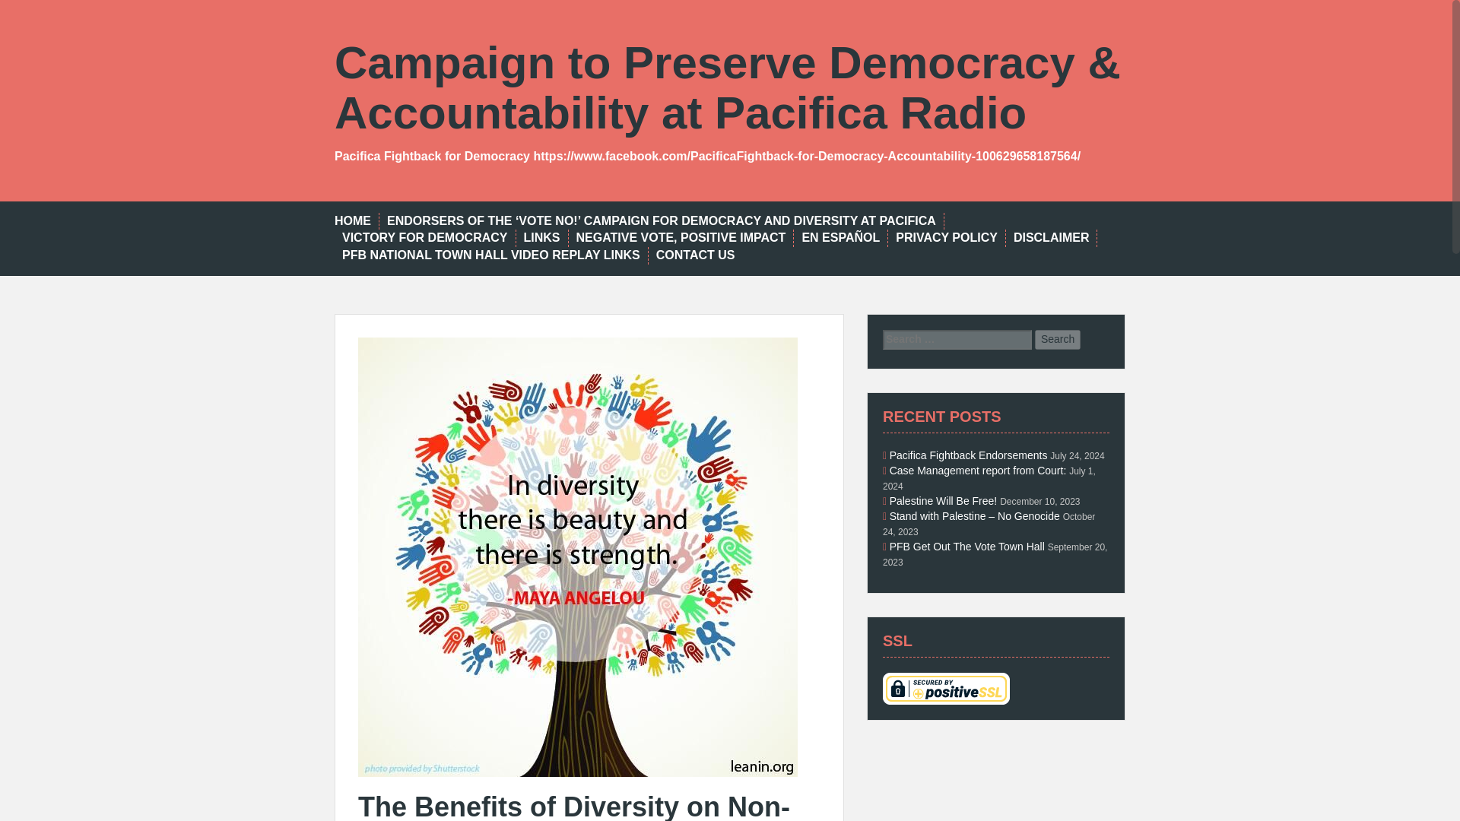 This screenshot has height=821, width=1460. I want to click on Palestine Will Be Free!, so click(943, 501).